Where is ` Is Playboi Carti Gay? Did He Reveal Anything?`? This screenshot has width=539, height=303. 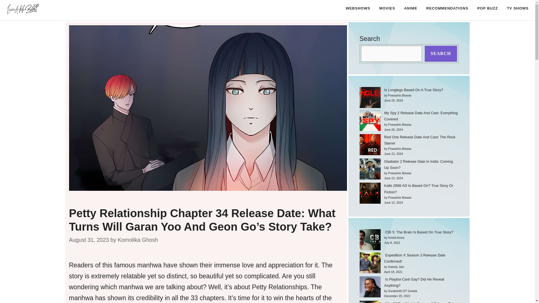
 Is Playboi Carti Gay? Did He Reveal Anything? is located at coordinates (414, 282).